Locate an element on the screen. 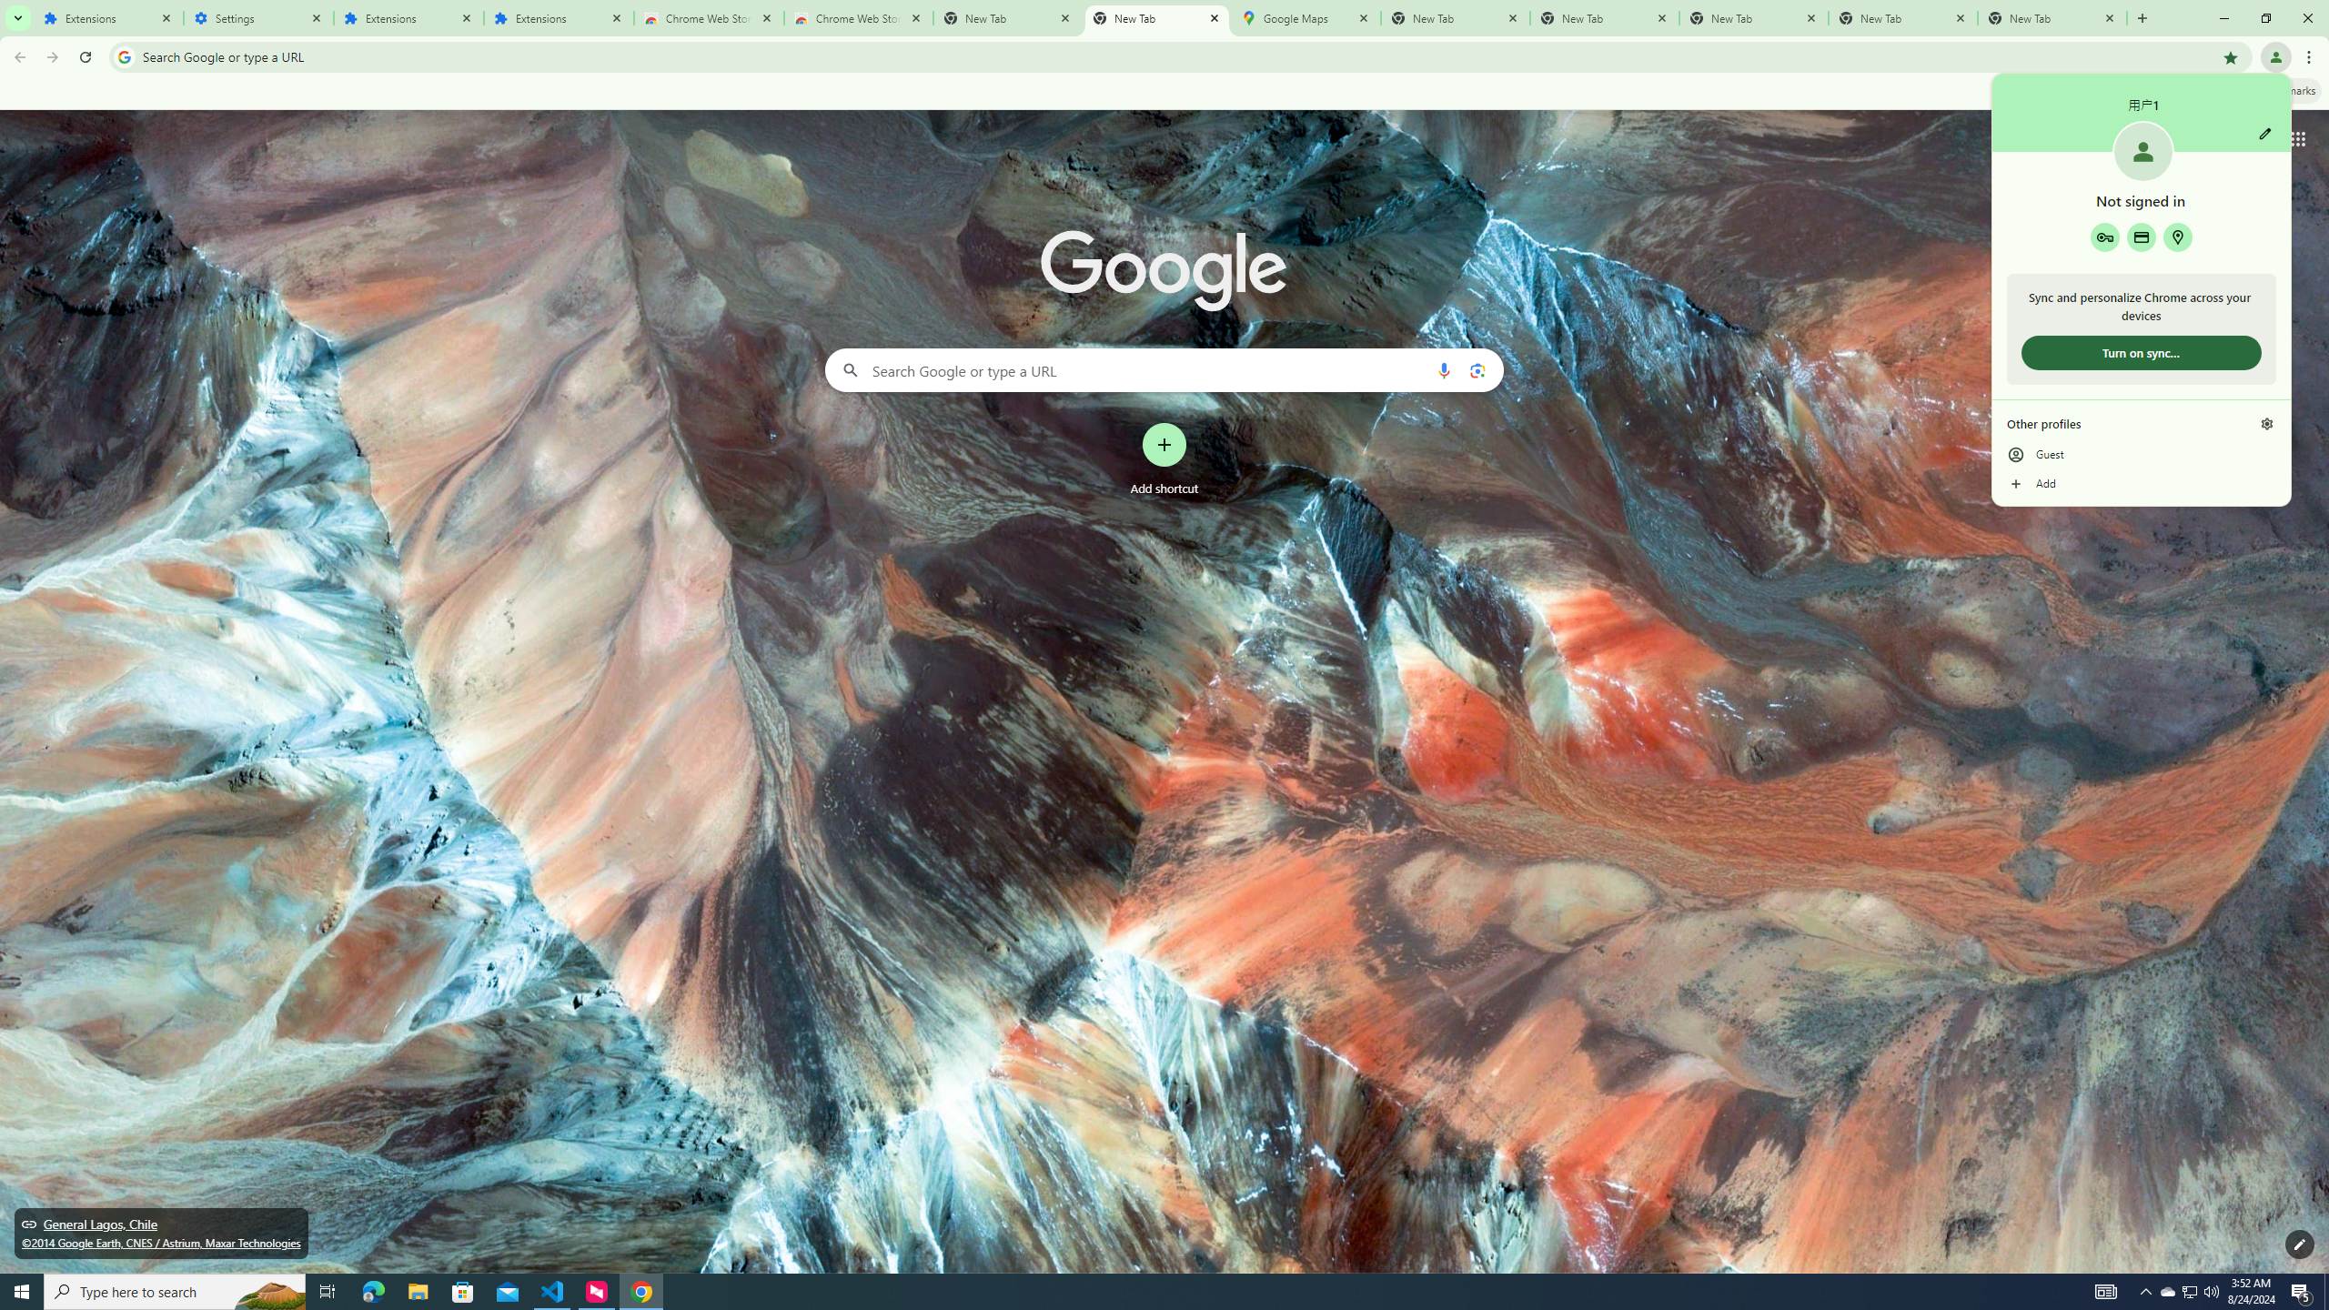 This screenshot has height=1310, width=2329. Q2790: 100% is located at coordinates (2191, 1292).